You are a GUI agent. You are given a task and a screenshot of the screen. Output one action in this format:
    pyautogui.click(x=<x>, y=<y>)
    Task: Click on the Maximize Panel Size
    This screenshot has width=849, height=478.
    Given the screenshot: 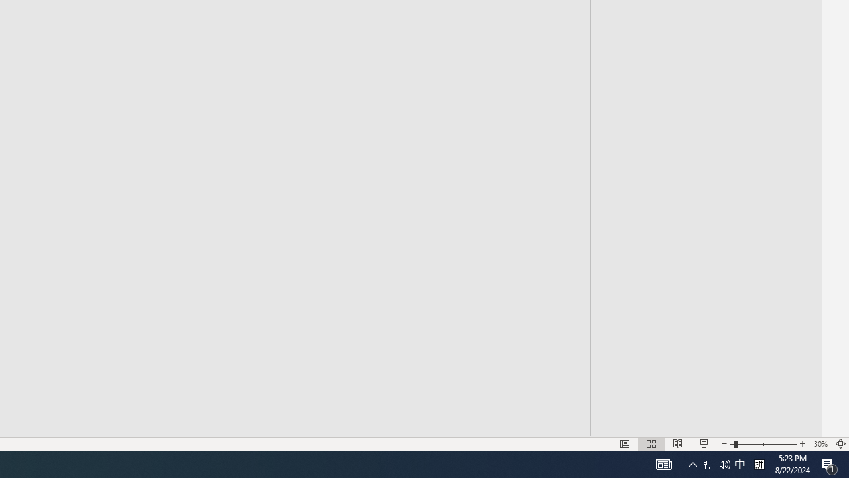 What is the action you would take?
    pyautogui.click(x=324, y=145)
    